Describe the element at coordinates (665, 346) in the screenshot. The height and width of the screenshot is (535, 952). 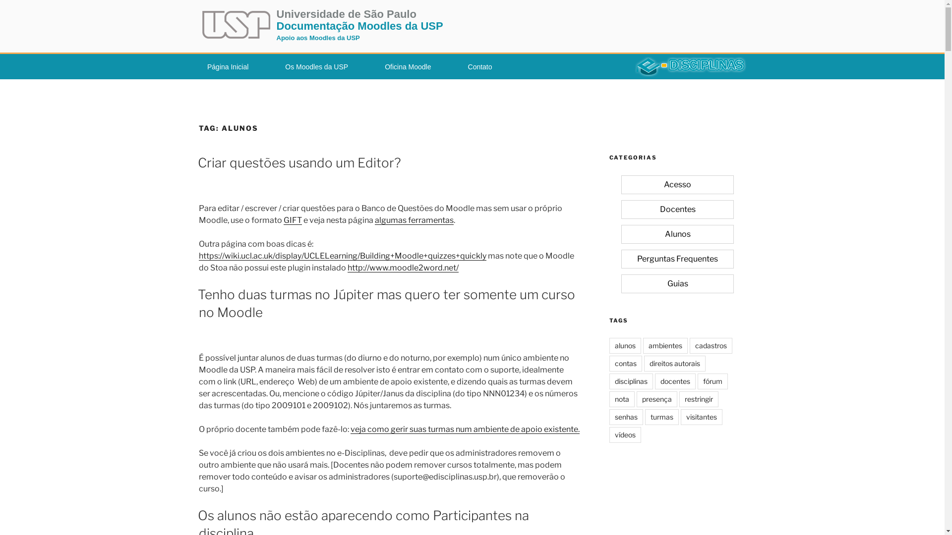
I see `ambientes` at that location.